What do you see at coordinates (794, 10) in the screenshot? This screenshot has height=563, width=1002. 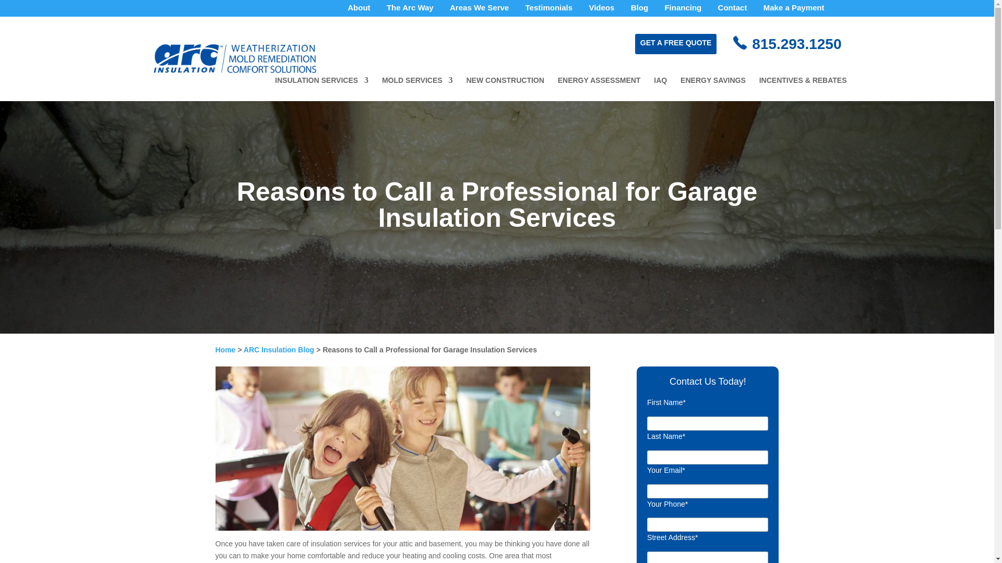 I see `Make a Payment` at bounding box center [794, 10].